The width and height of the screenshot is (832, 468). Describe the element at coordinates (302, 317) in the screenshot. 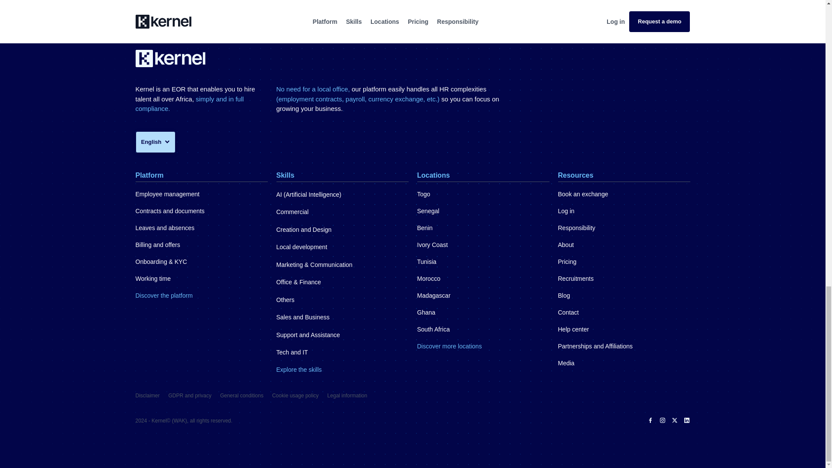

I see `Sales and Business` at that location.